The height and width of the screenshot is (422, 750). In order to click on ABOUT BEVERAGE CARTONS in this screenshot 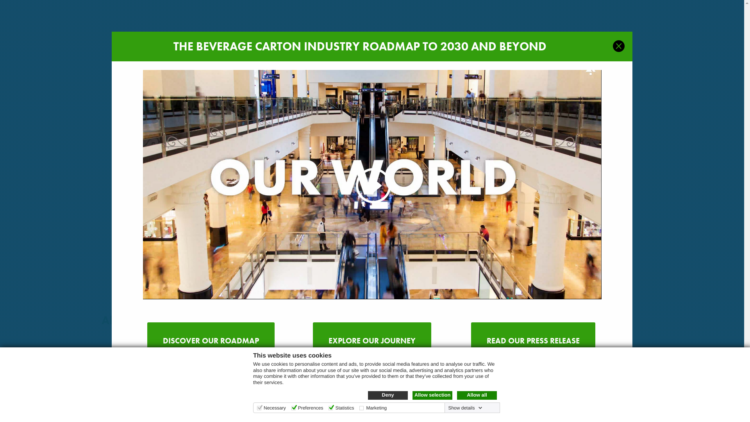, I will do `click(437, 45)`.